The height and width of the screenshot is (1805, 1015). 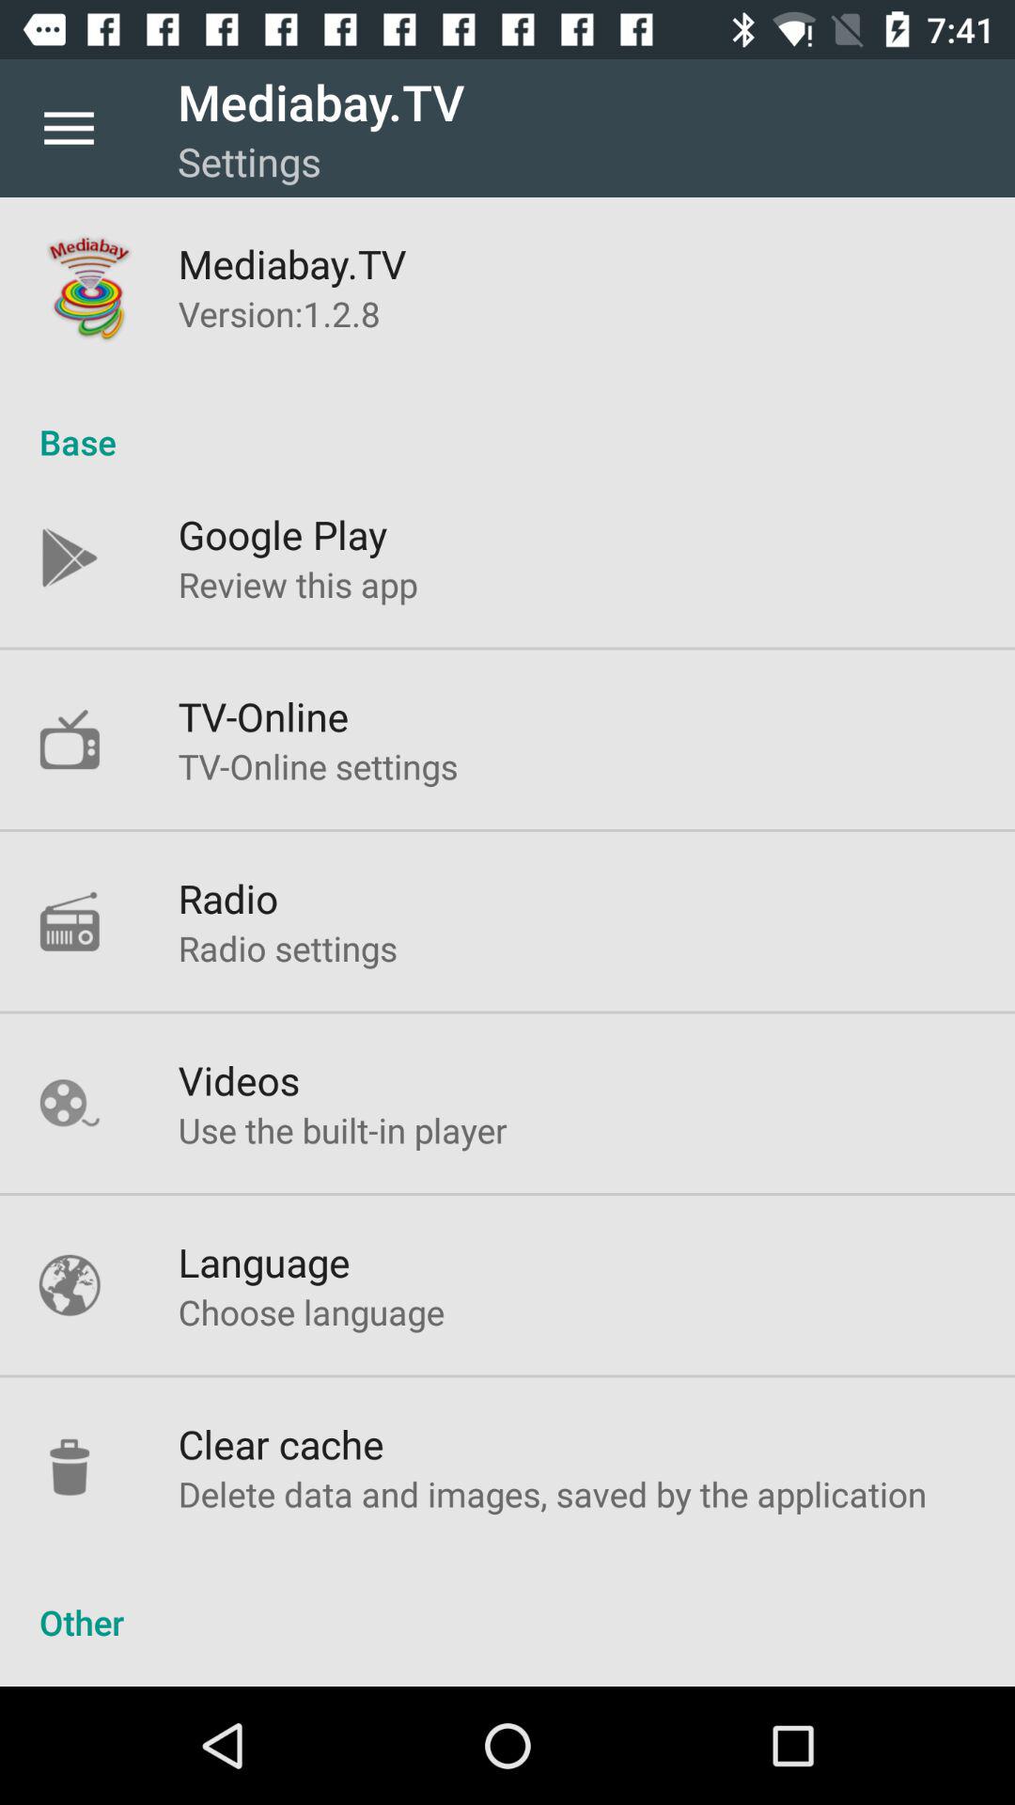 What do you see at coordinates (282, 534) in the screenshot?
I see `open the icon below base` at bounding box center [282, 534].